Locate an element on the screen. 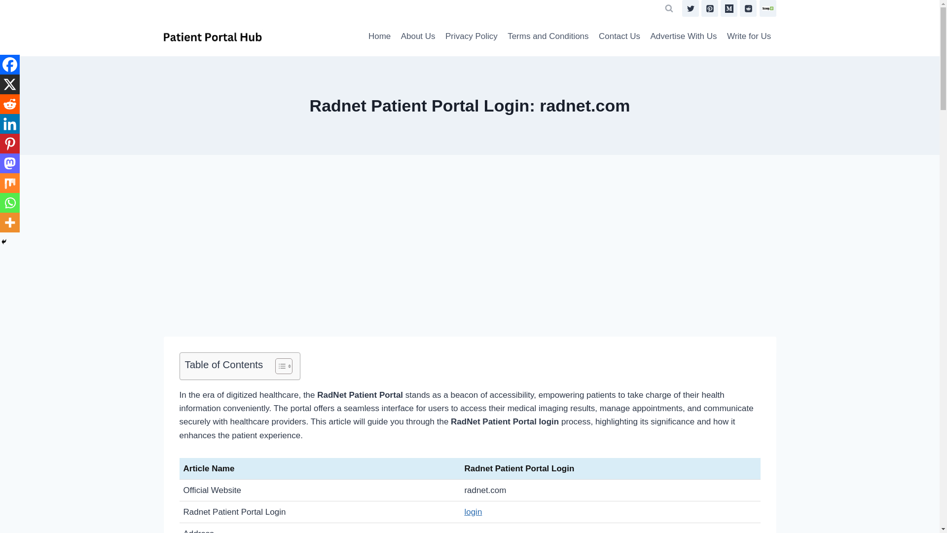 Image resolution: width=947 pixels, height=533 pixels. Terms and Conditions is located at coordinates (548, 37).